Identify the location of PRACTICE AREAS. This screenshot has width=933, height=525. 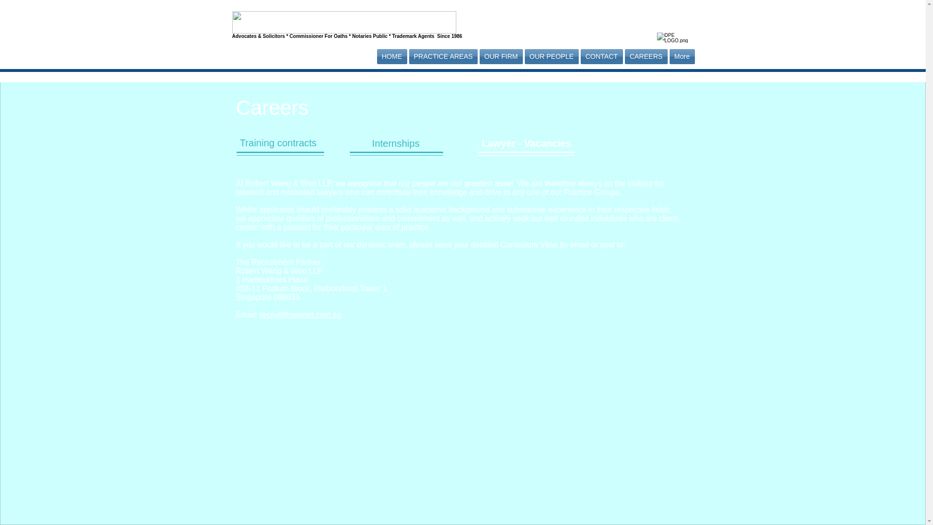
(443, 56).